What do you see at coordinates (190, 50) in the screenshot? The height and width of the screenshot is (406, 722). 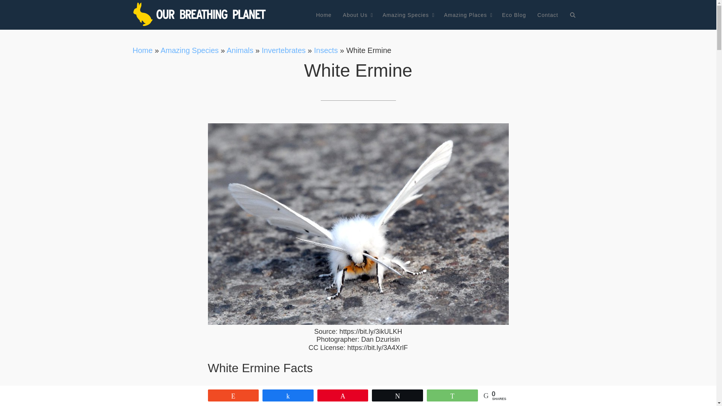 I see `Amazing Species` at bounding box center [190, 50].